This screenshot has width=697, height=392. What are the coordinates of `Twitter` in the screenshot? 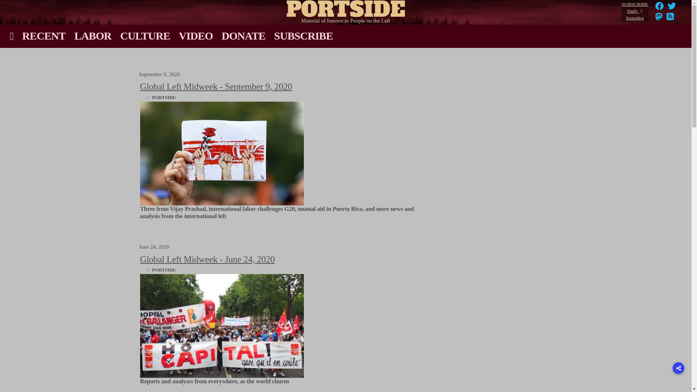 It's located at (672, 8).